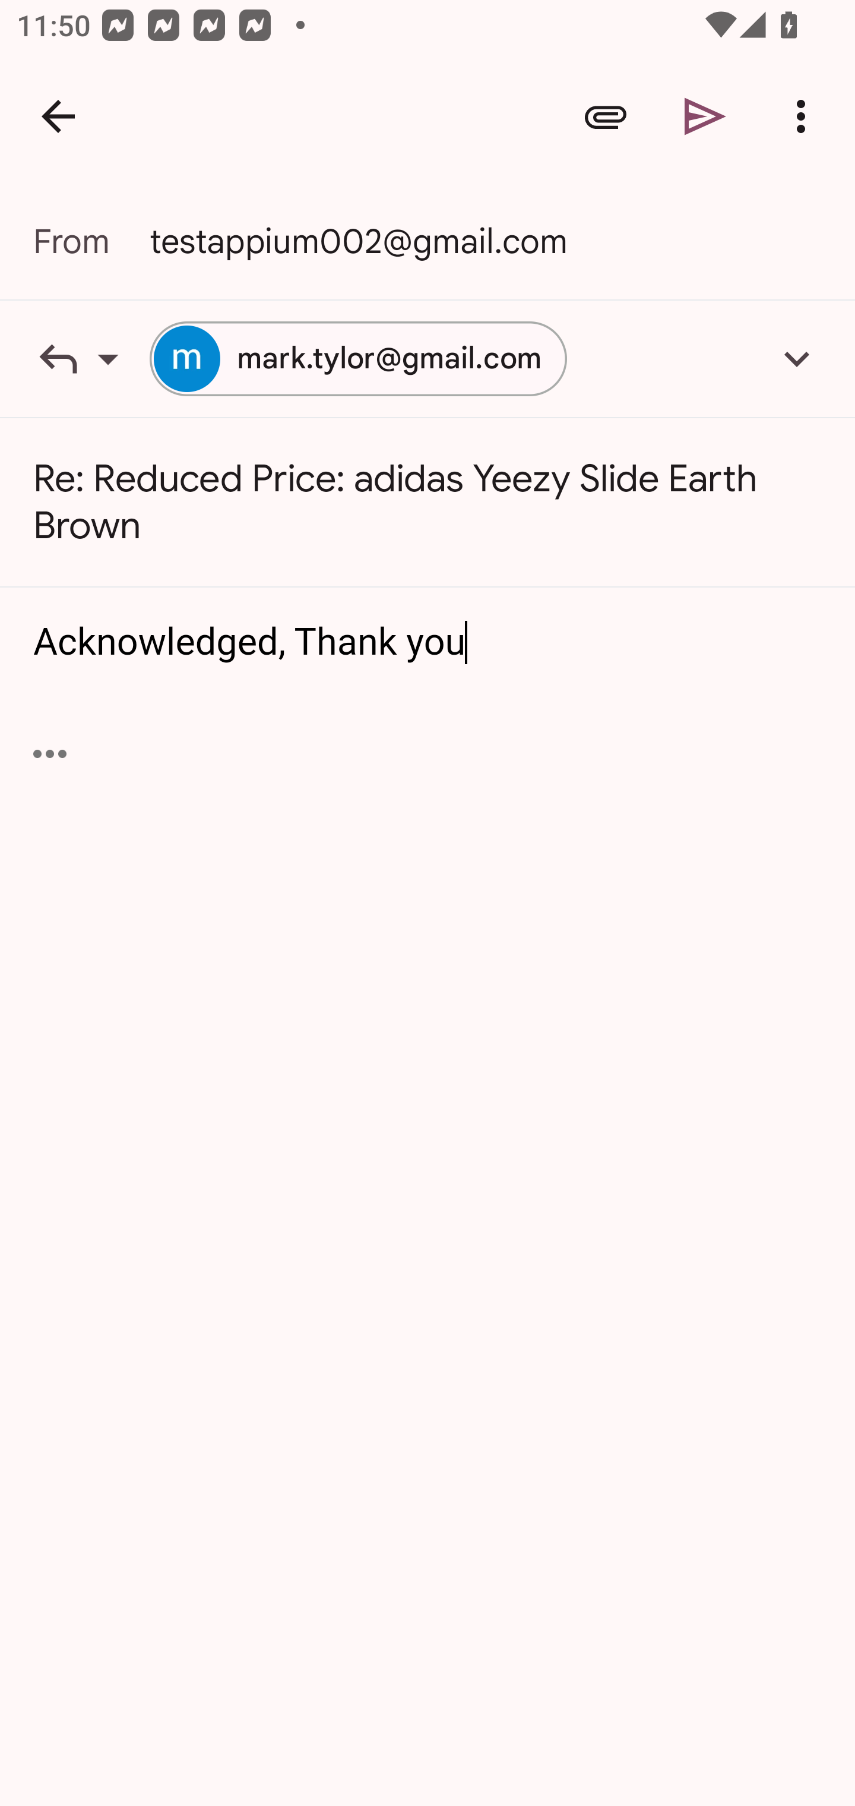 This screenshot has width=855, height=1806. Describe the element at coordinates (705, 116) in the screenshot. I see `Send` at that location.